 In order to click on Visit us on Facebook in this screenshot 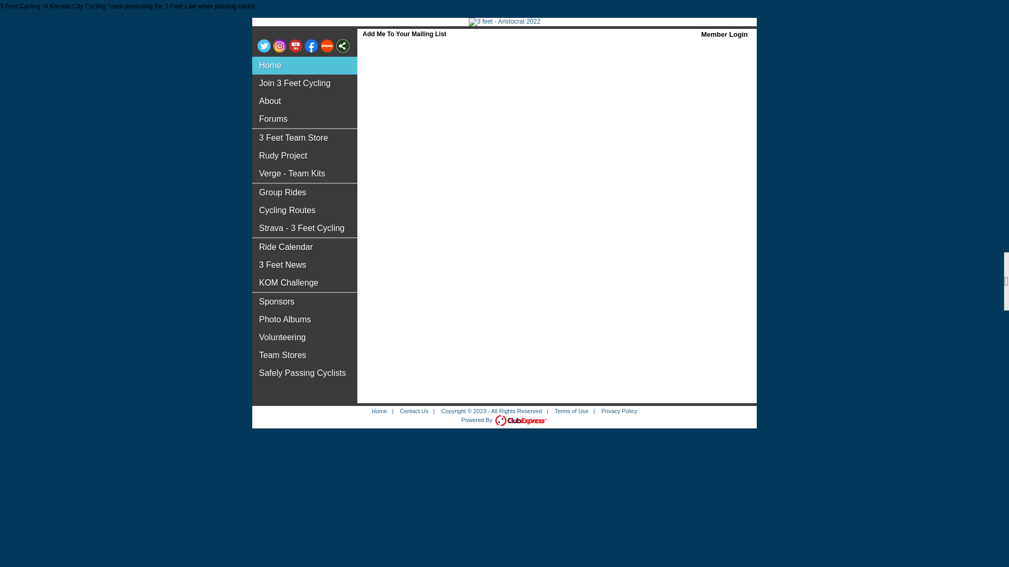, I will do `click(311, 47)`.